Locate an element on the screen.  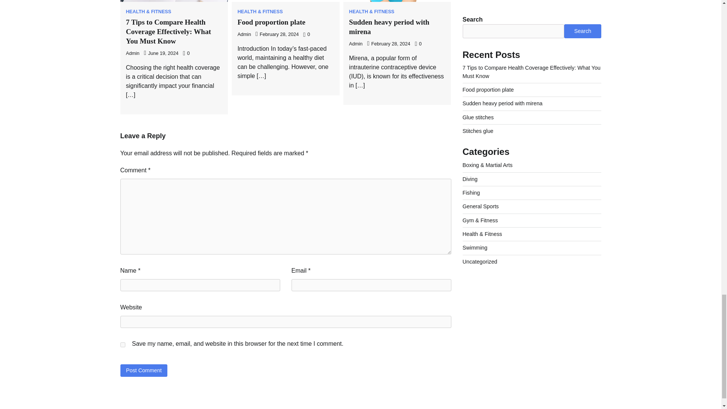
Post Comment is located at coordinates (144, 370).